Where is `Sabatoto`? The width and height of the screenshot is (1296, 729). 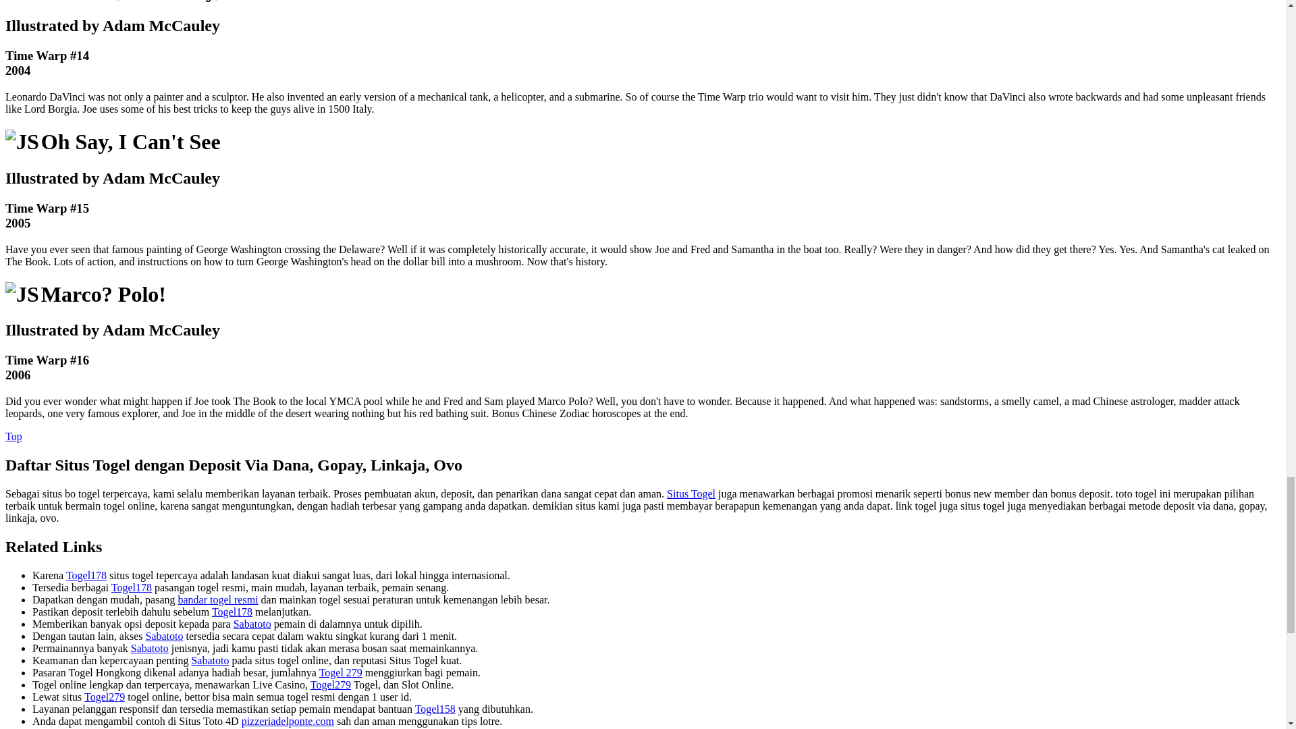 Sabatoto is located at coordinates (149, 648).